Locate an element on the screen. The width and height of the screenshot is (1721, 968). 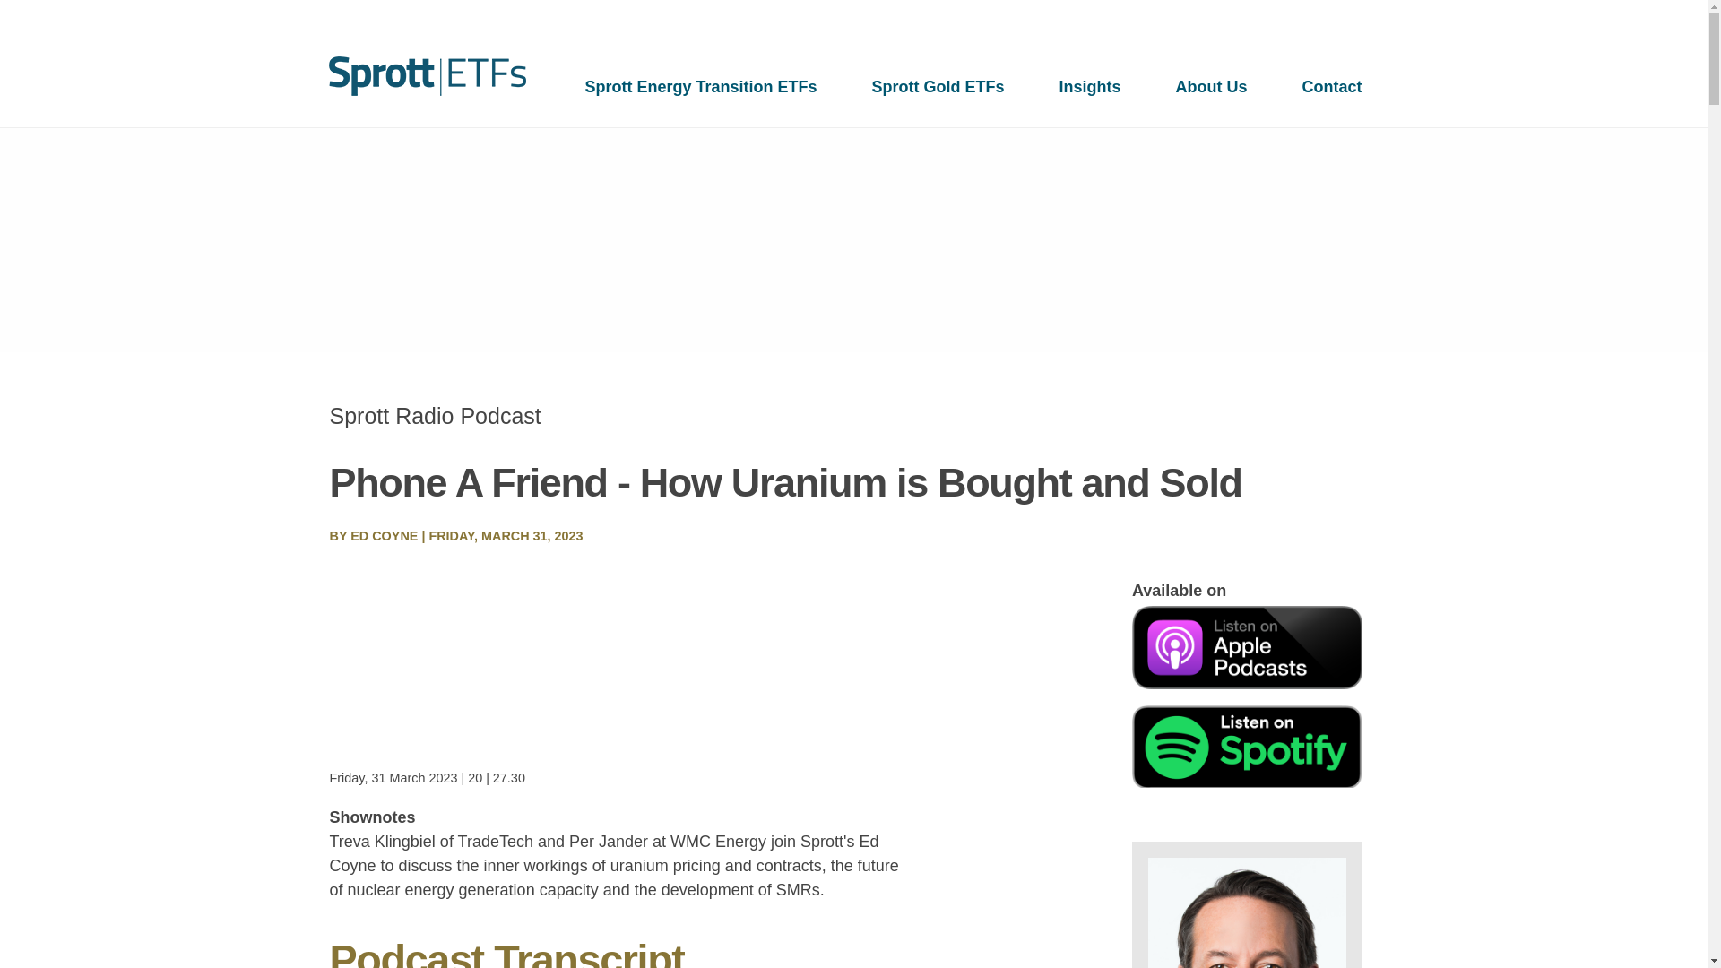
Insights is located at coordinates (1090, 86).